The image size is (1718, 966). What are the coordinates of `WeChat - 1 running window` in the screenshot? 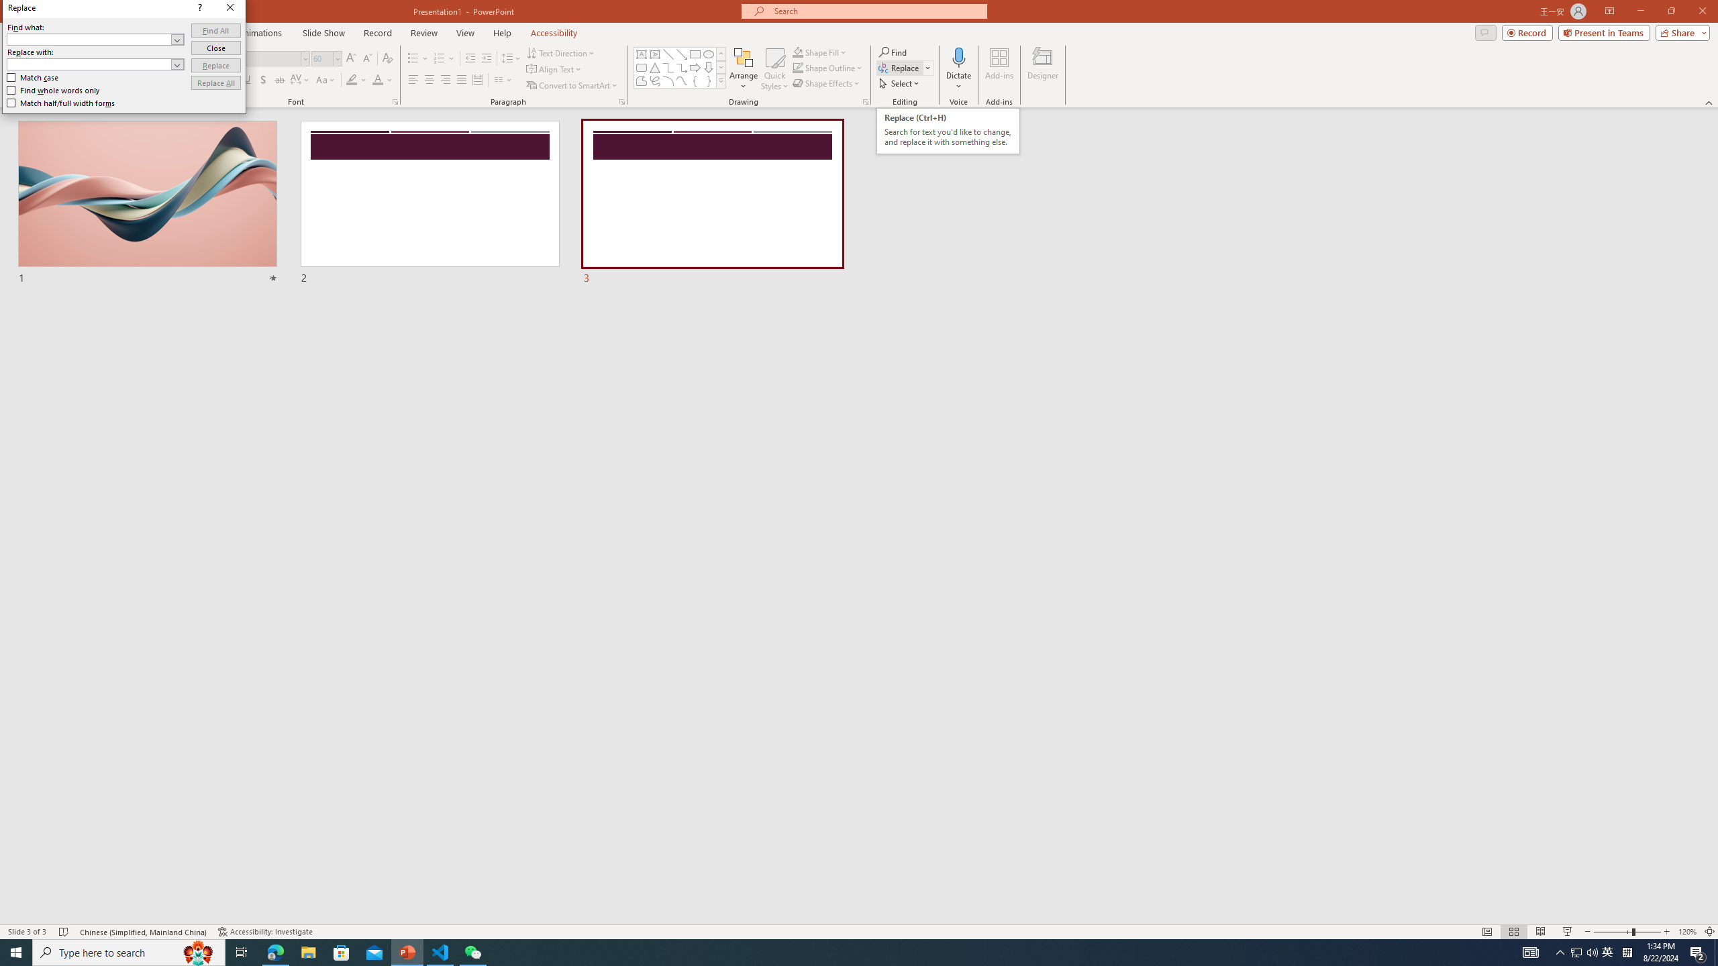 It's located at (472, 953).